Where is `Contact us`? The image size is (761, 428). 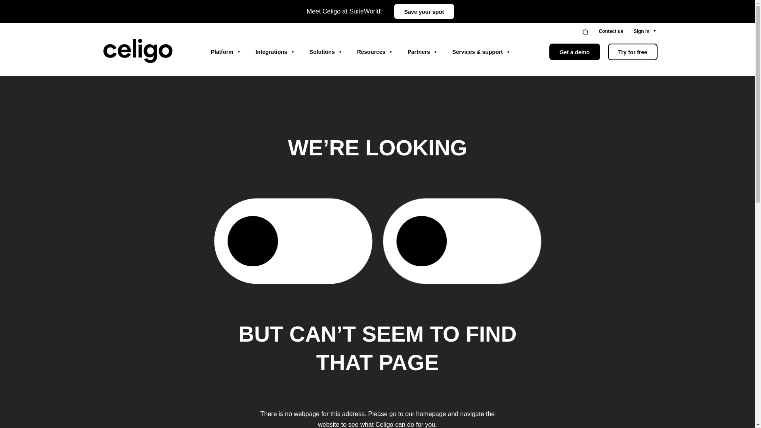
Contact us is located at coordinates (611, 31).